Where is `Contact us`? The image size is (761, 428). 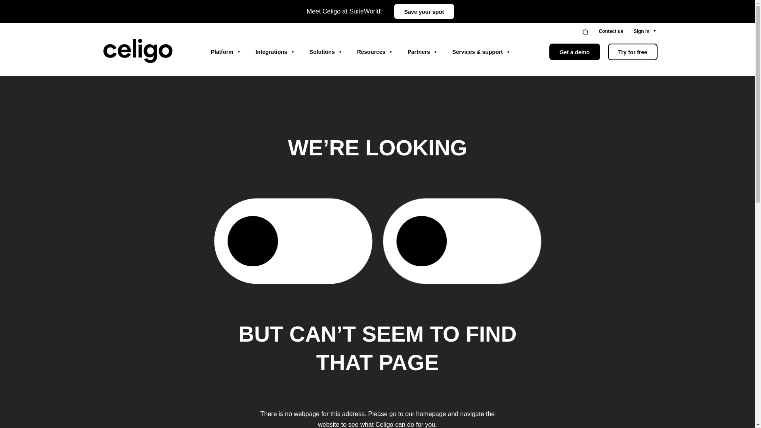
Contact us is located at coordinates (611, 31).